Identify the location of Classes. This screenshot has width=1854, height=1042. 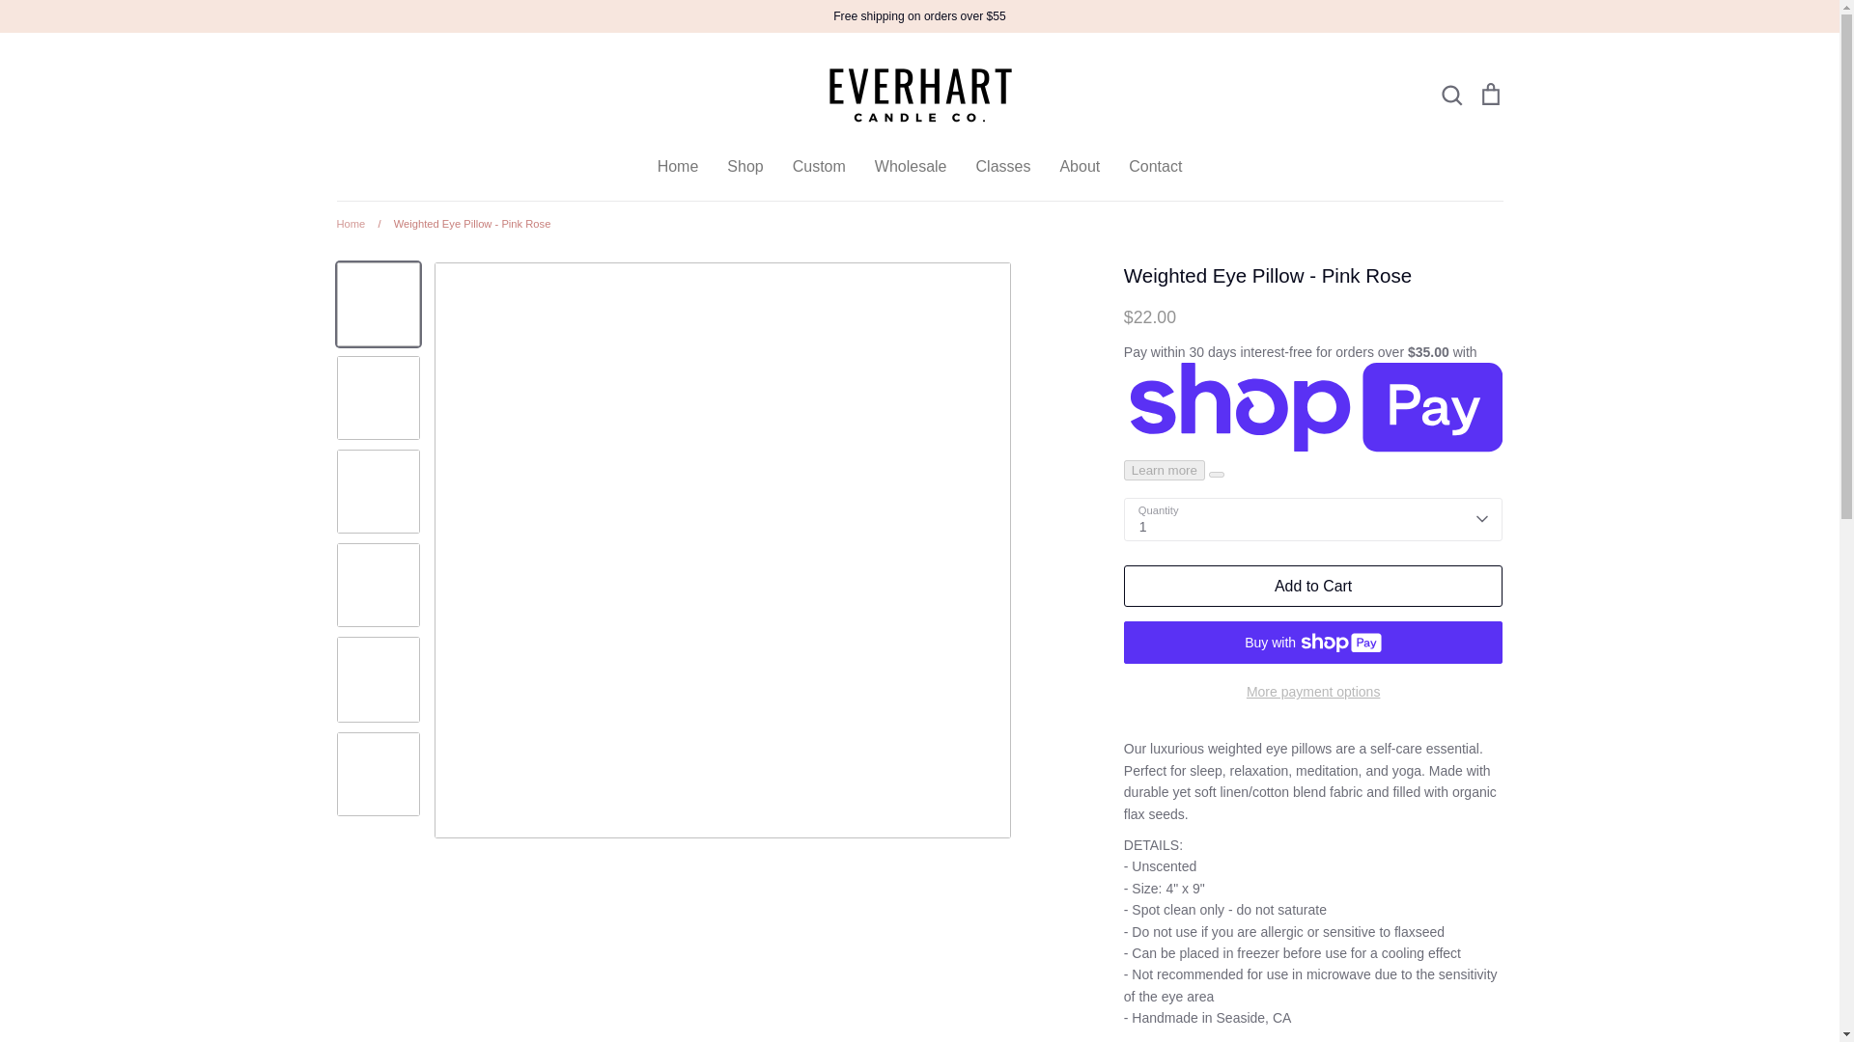
(1003, 166).